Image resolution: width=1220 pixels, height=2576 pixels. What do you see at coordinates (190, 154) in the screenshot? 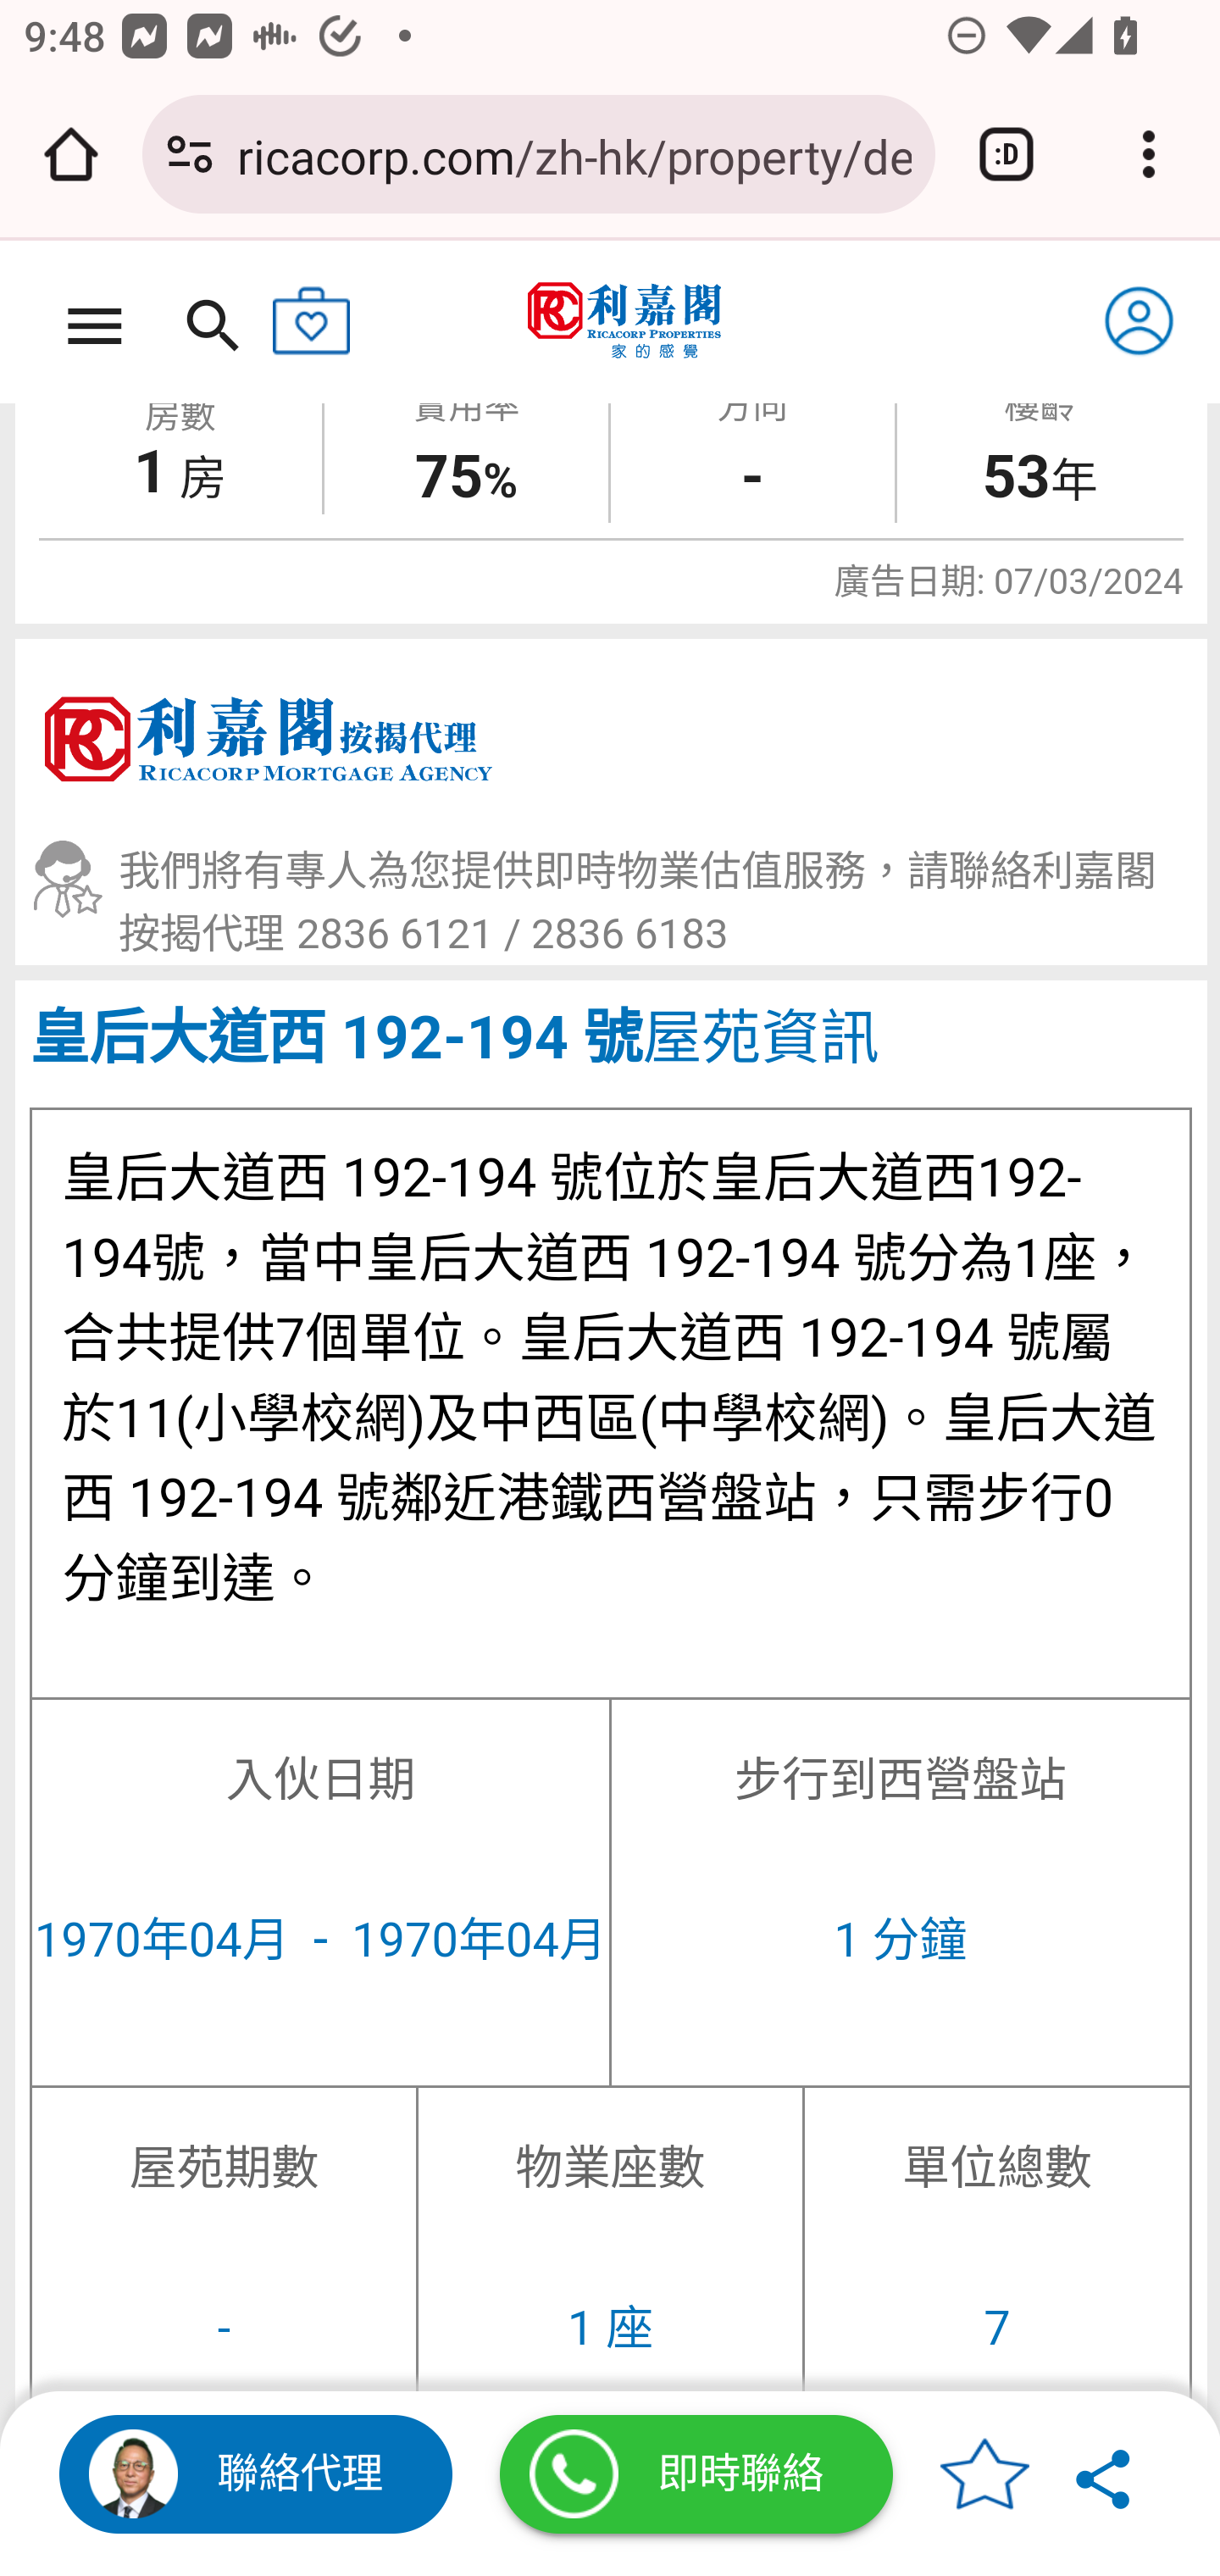
I see `Connection is secure` at bounding box center [190, 154].